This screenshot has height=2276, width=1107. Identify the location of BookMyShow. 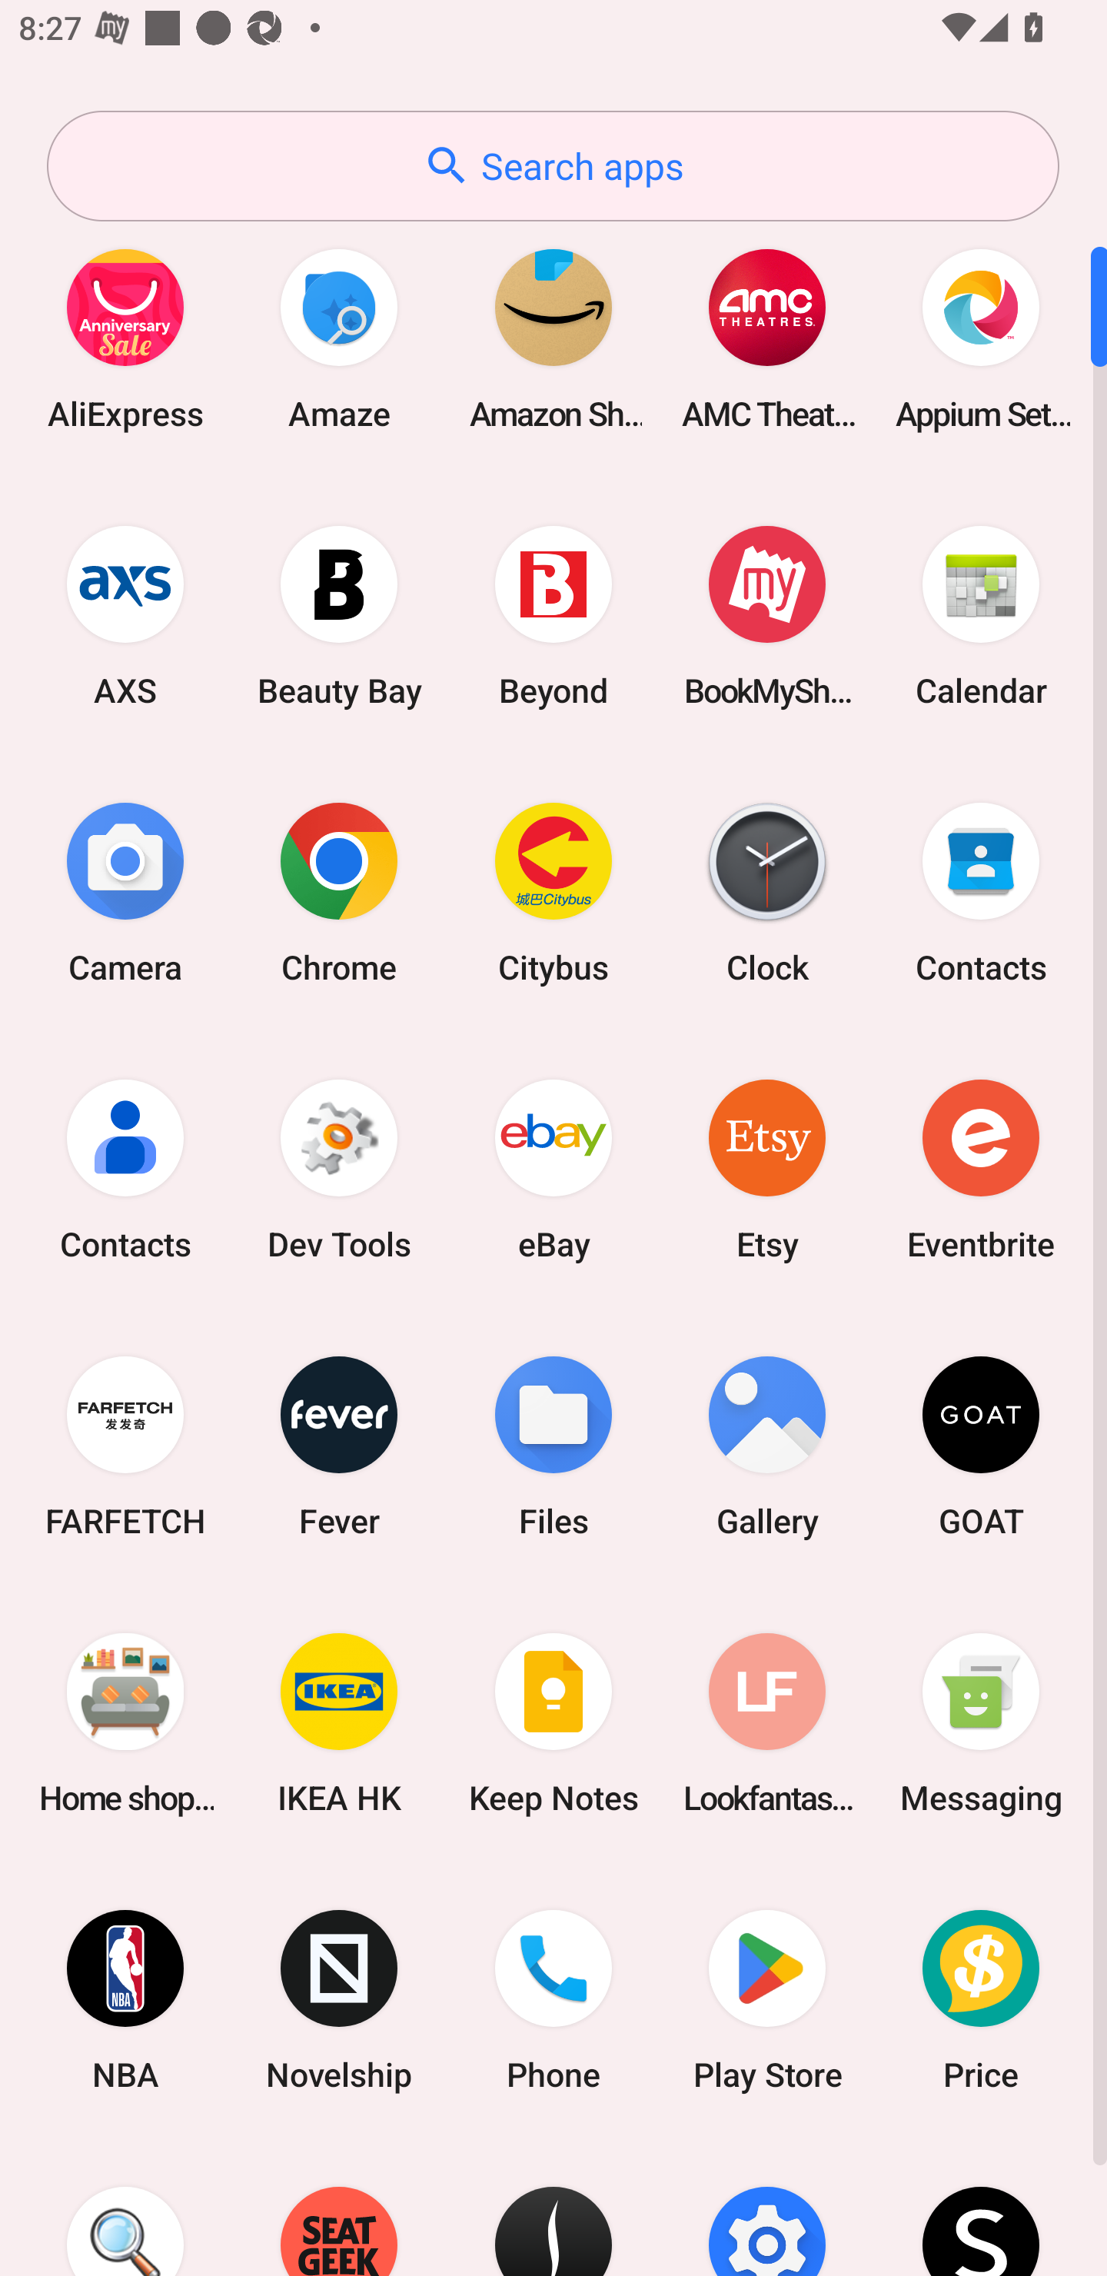
(767, 615).